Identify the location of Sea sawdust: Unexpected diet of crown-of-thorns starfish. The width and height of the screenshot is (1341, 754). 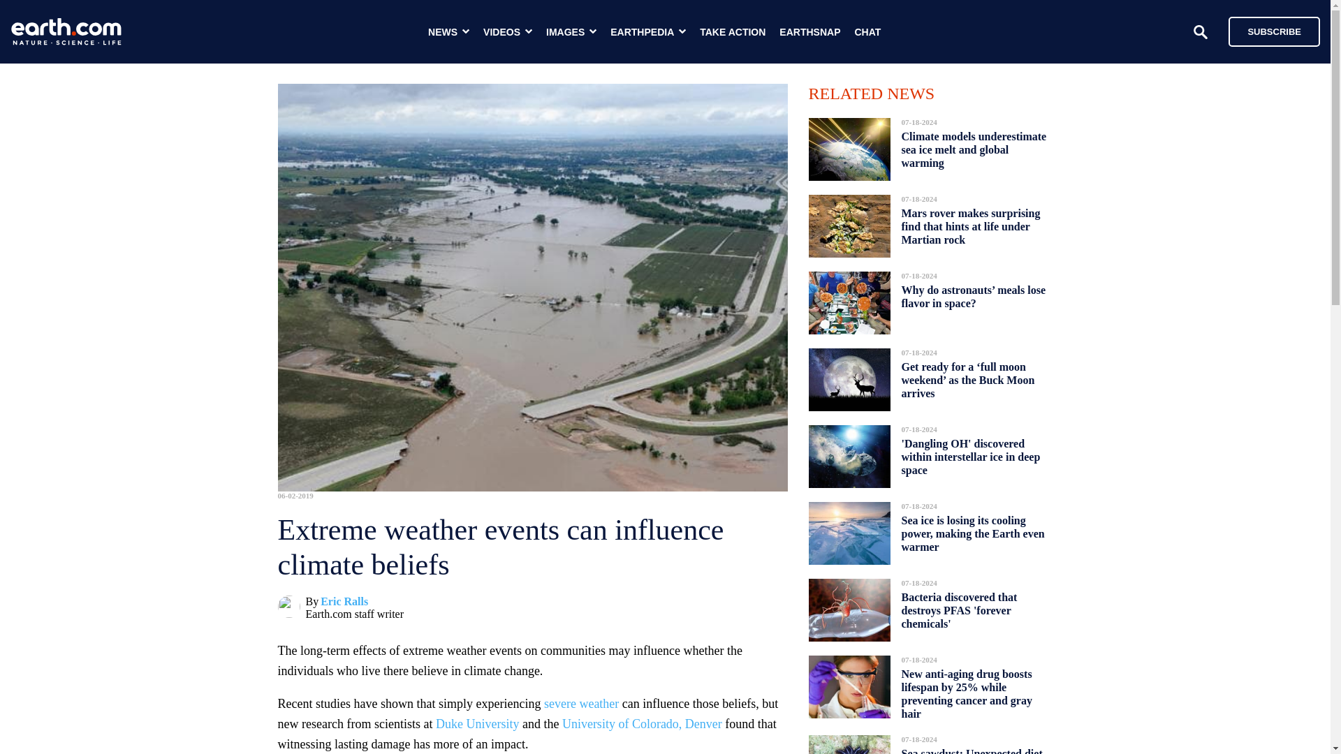
(971, 747).